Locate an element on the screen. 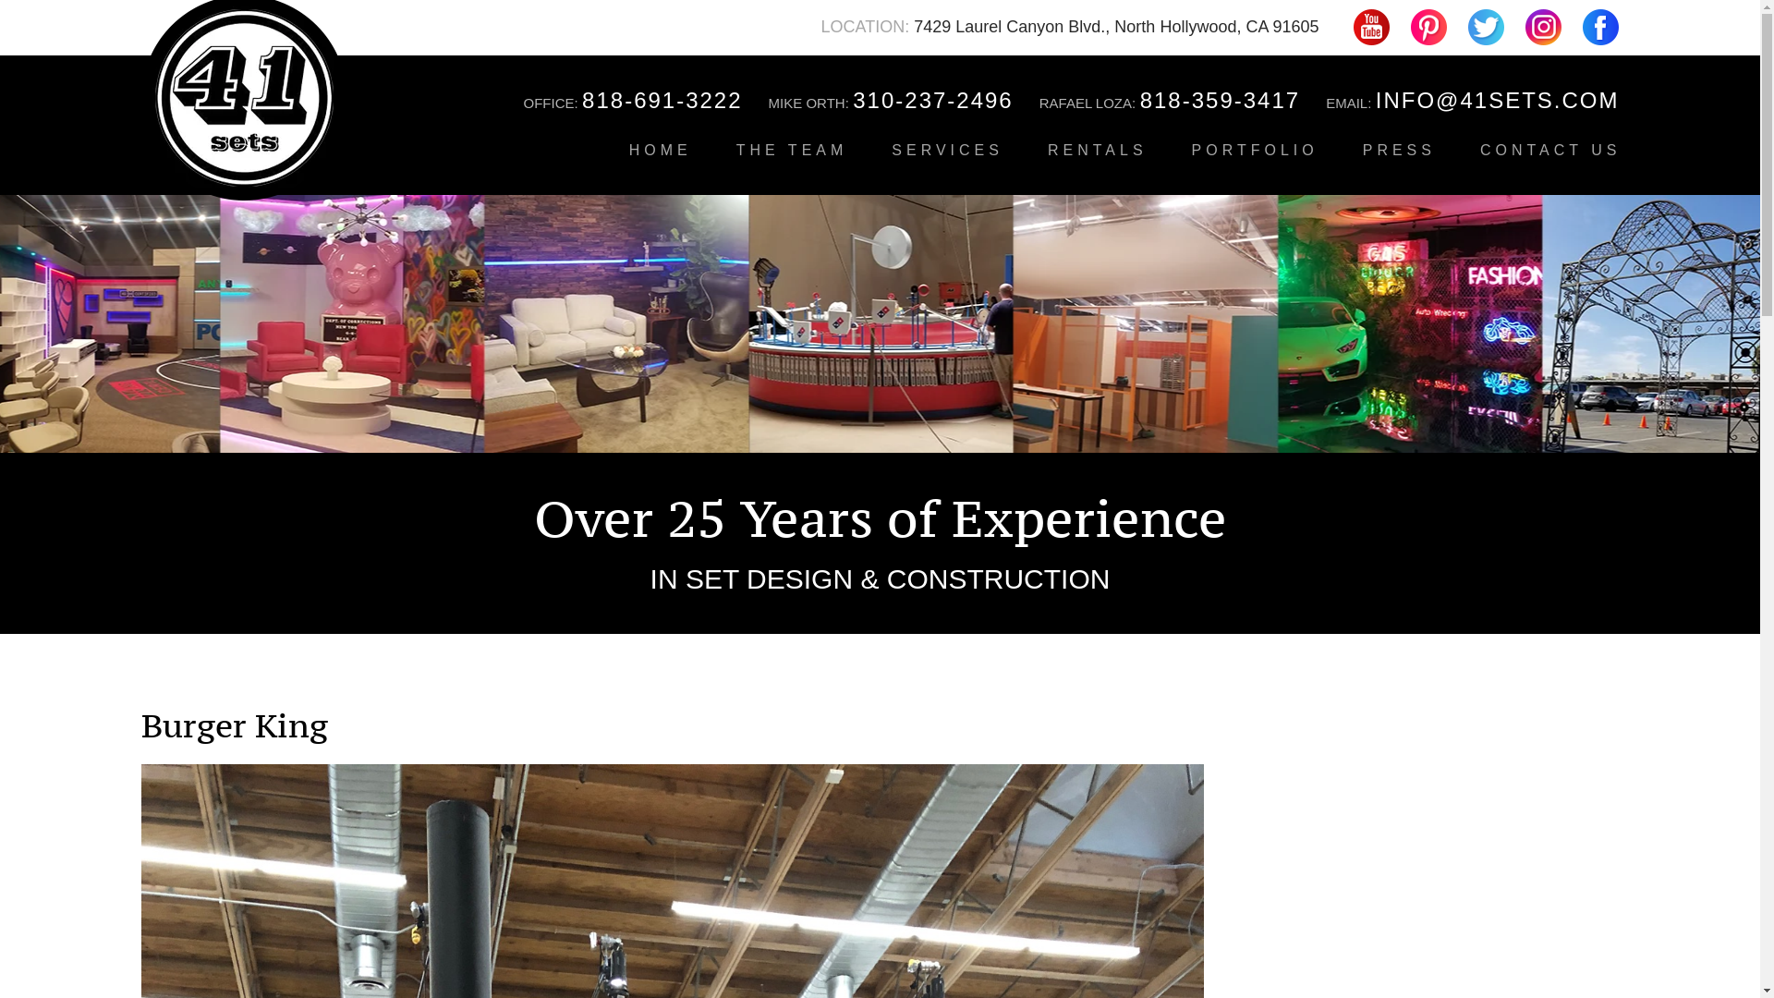 The width and height of the screenshot is (1774, 998). THE TEAM is located at coordinates (793, 150).